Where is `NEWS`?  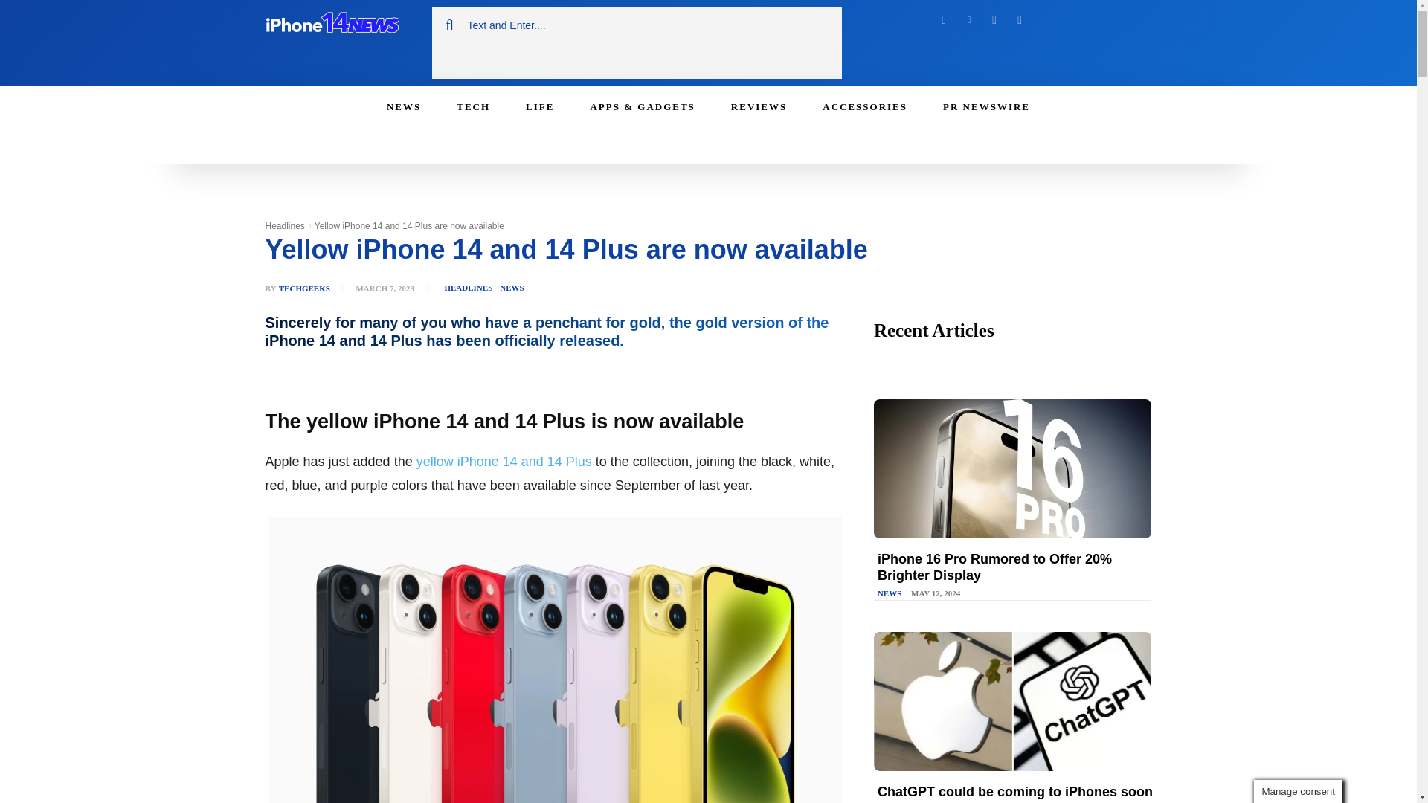
NEWS is located at coordinates (511, 288).